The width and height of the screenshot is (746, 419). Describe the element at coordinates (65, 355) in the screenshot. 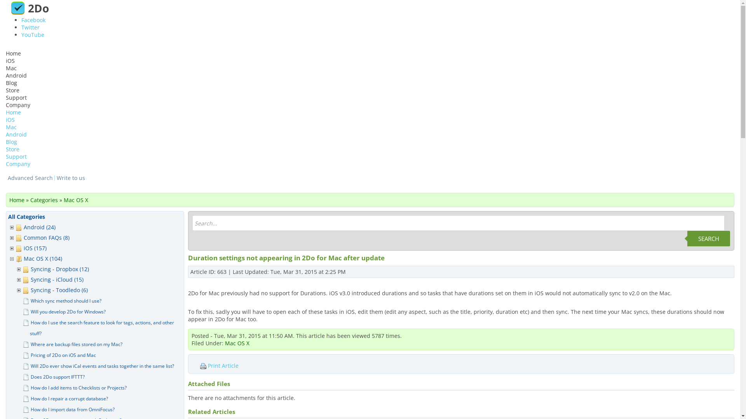

I see `Pricing of 2Do on iOS and Mac` at that location.